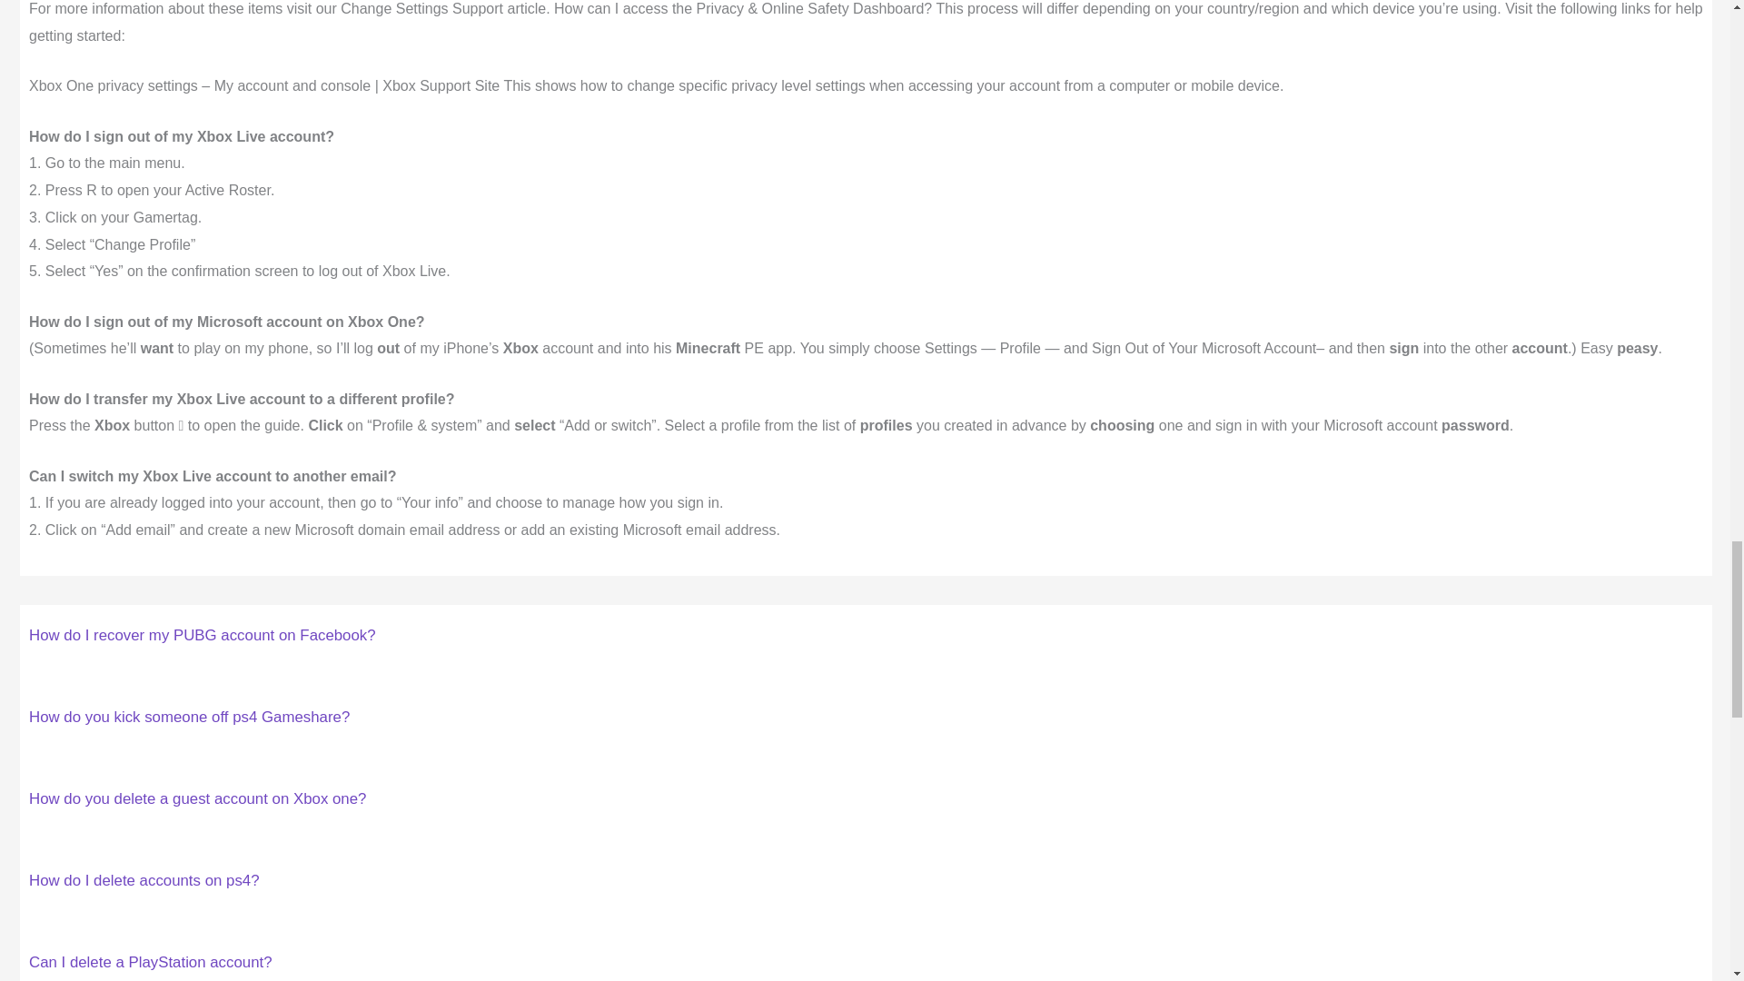 This screenshot has width=1744, height=981. Describe the element at coordinates (203, 635) in the screenshot. I see `How do I recover my PUBG account on Facebook?` at that location.